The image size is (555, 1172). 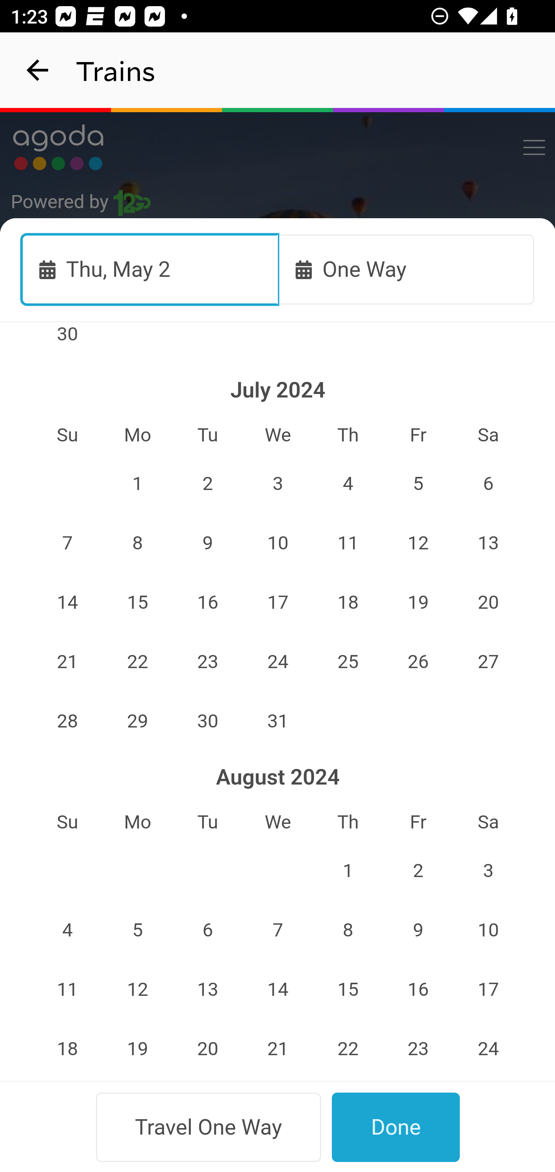 What do you see at coordinates (489, 871) in the screenshot?
I see `3` at bounding box center [489, 871].